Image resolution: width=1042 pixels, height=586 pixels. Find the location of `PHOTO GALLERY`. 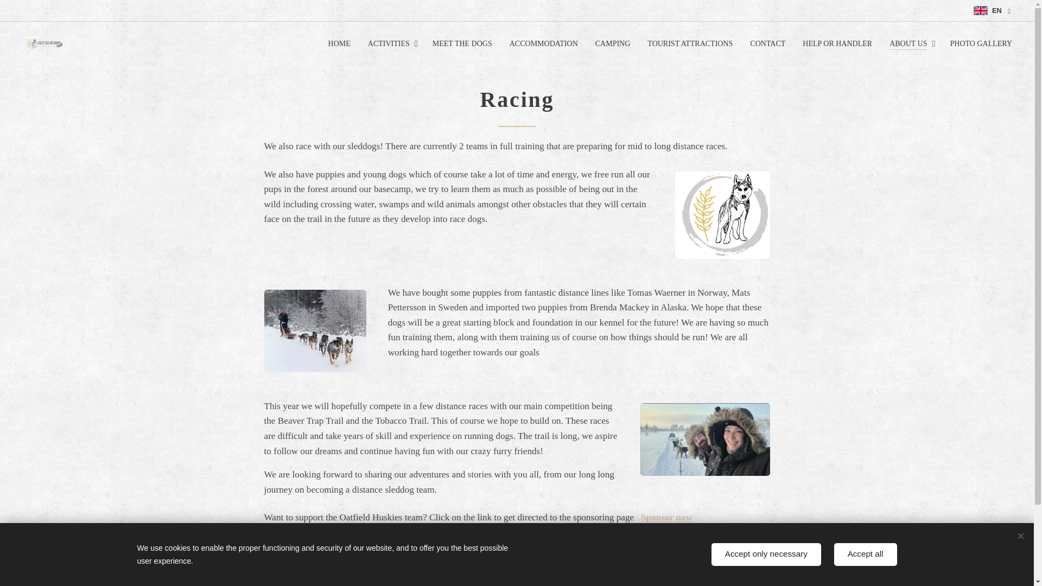

PHOTO GALLERY is located at coordinates (977, 43).